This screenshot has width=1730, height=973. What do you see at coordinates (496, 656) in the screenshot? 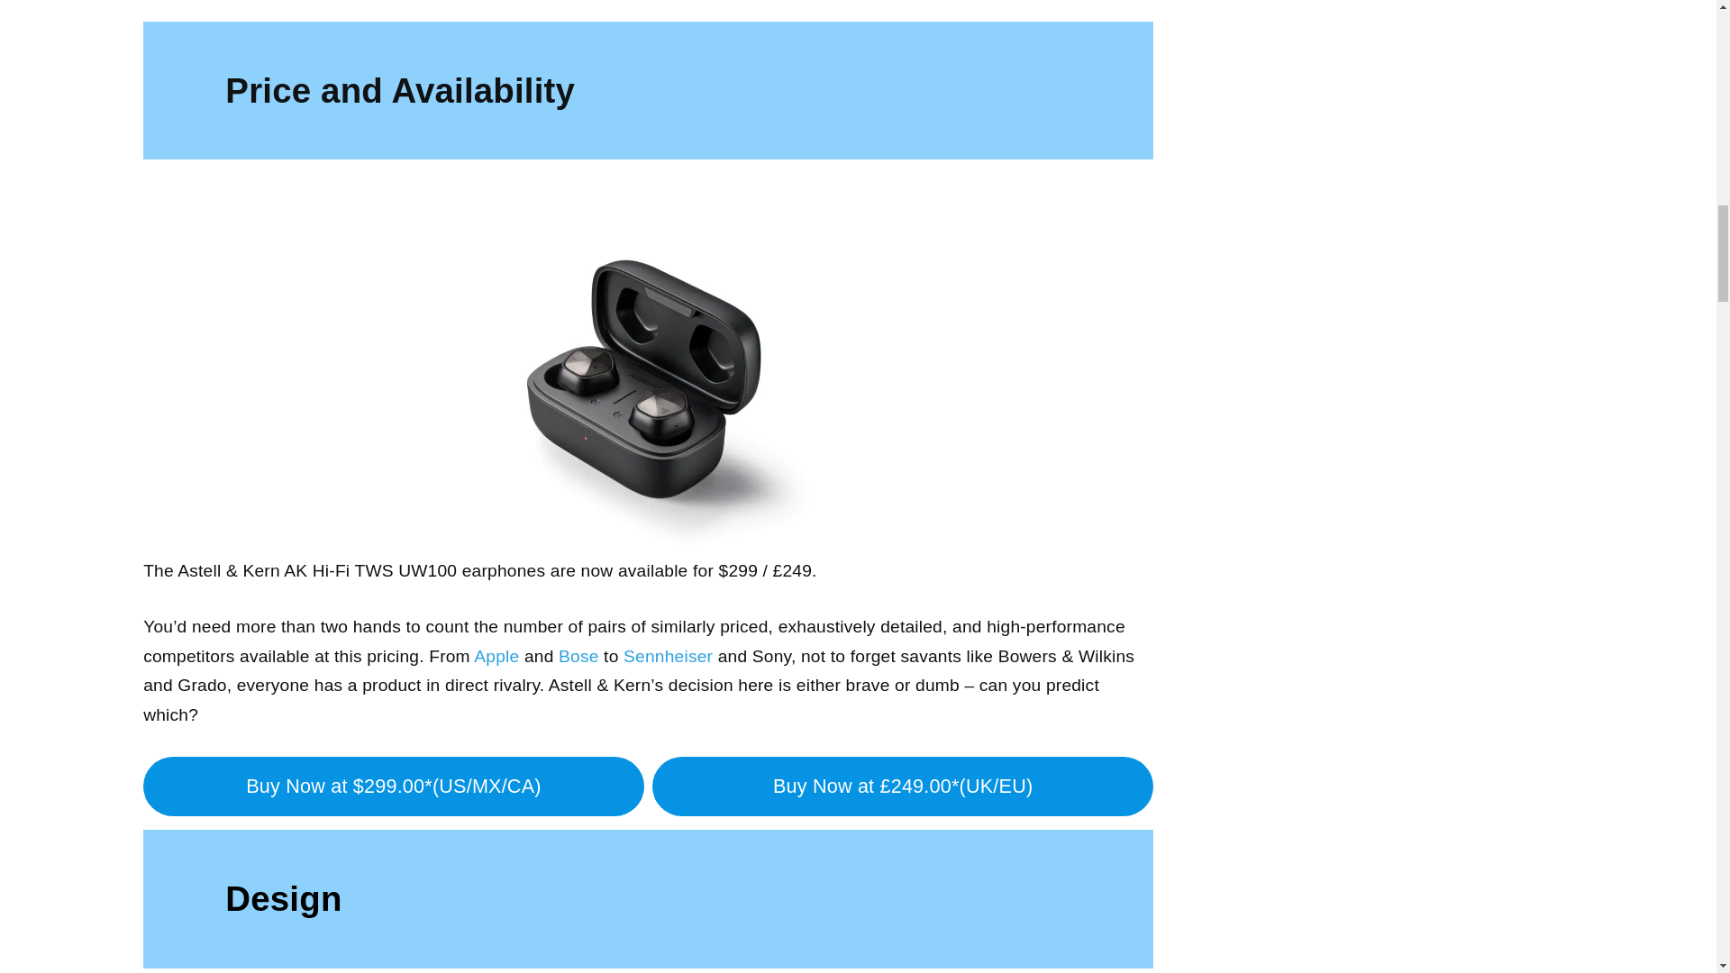
I see `Apple` at bounding box center [496, 656].